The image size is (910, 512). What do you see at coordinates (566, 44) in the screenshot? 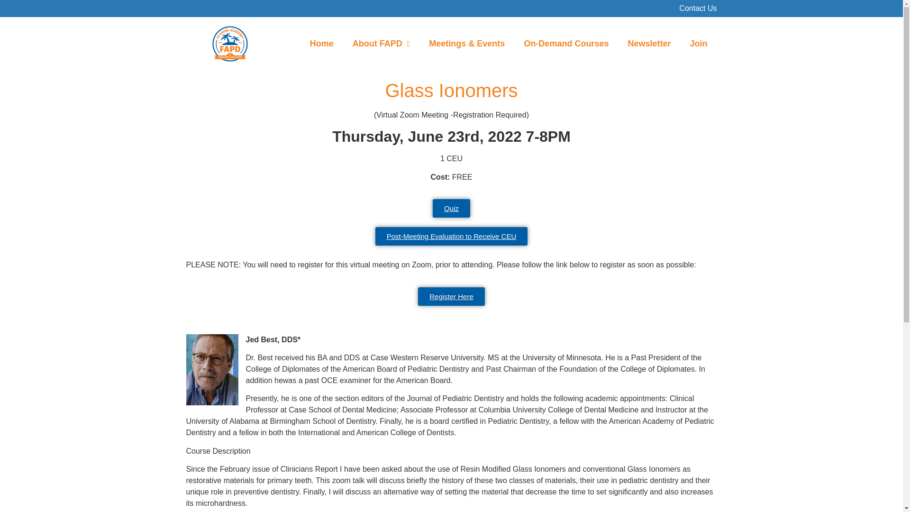
I see `On-Demand Courses` at bounding box center [566, 44].